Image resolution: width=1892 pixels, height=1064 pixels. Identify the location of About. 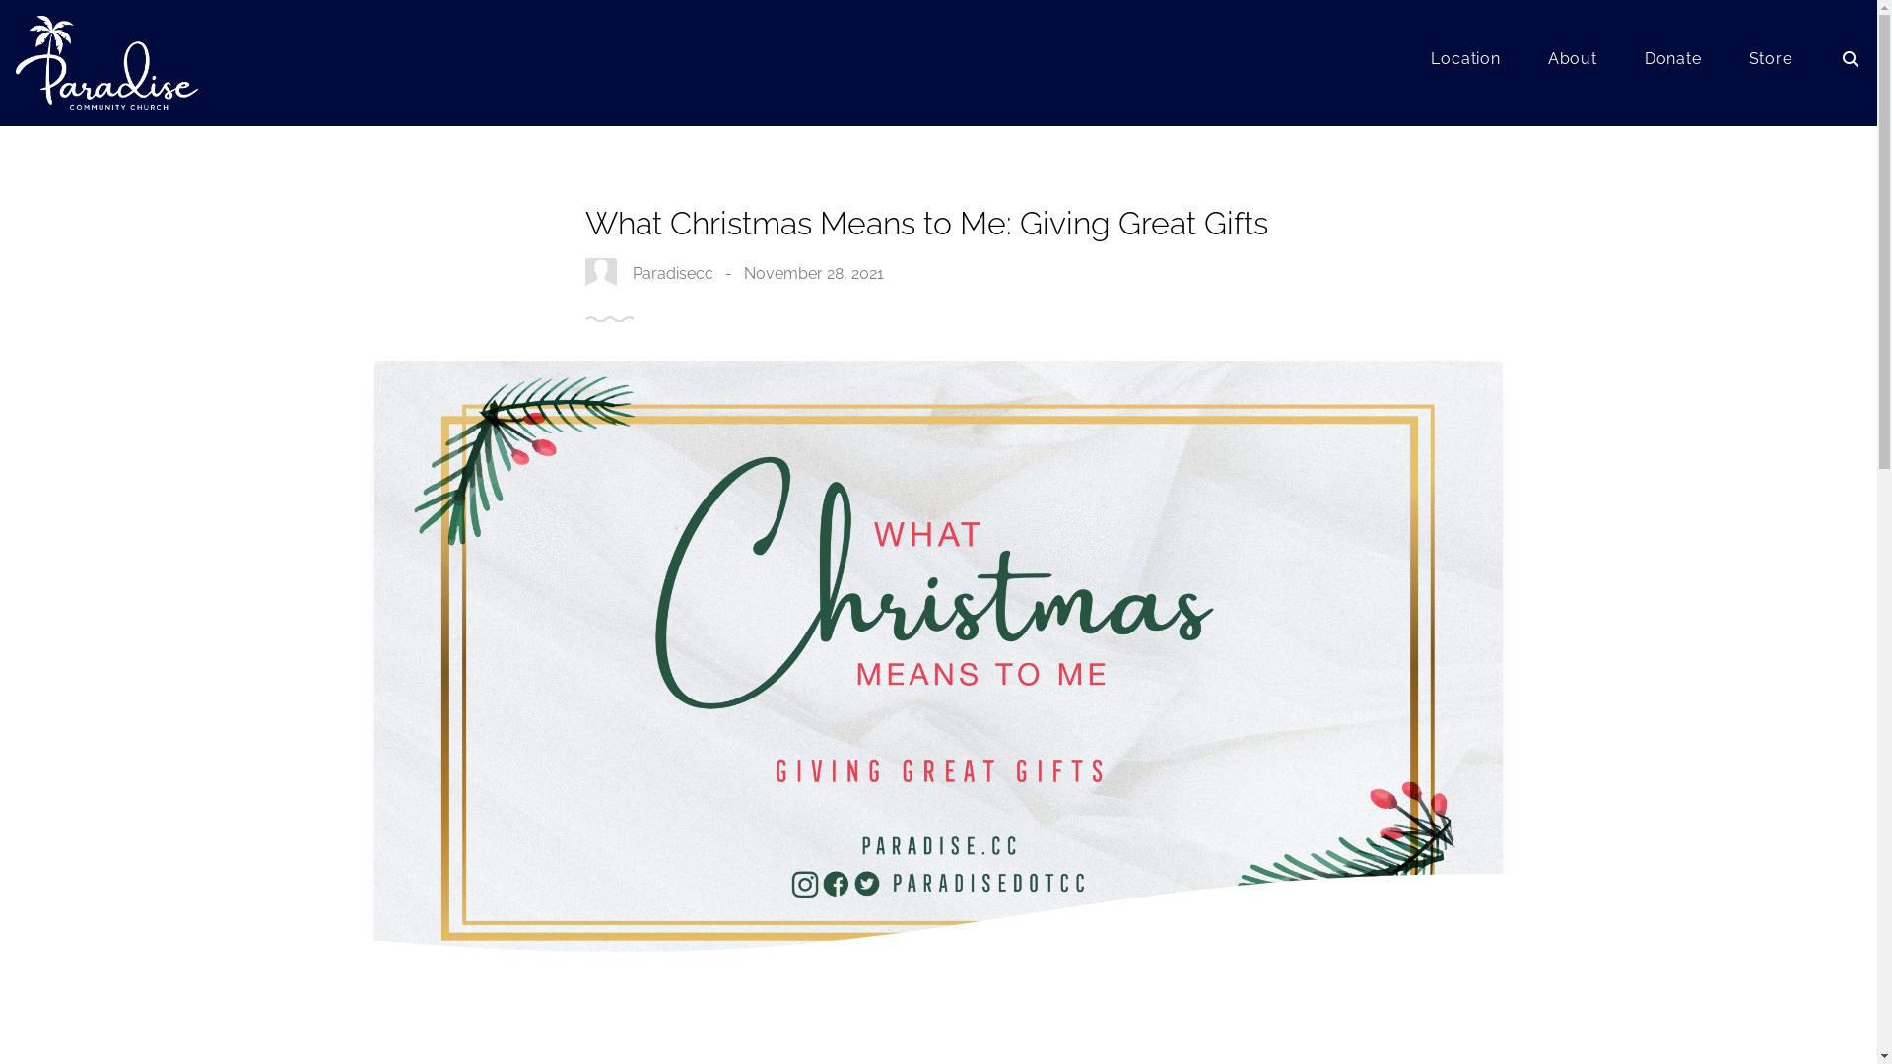
(1573, 63).